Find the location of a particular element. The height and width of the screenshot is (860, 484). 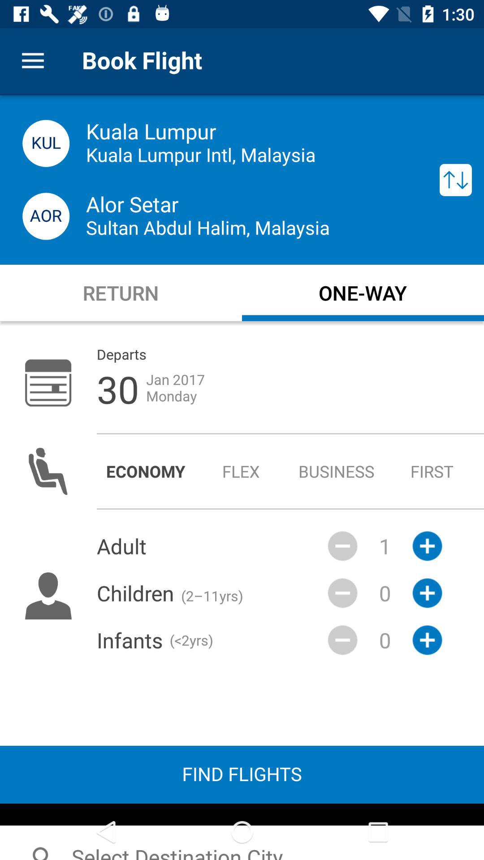

choose icon next to flex item is located at coordinates (336, 471).